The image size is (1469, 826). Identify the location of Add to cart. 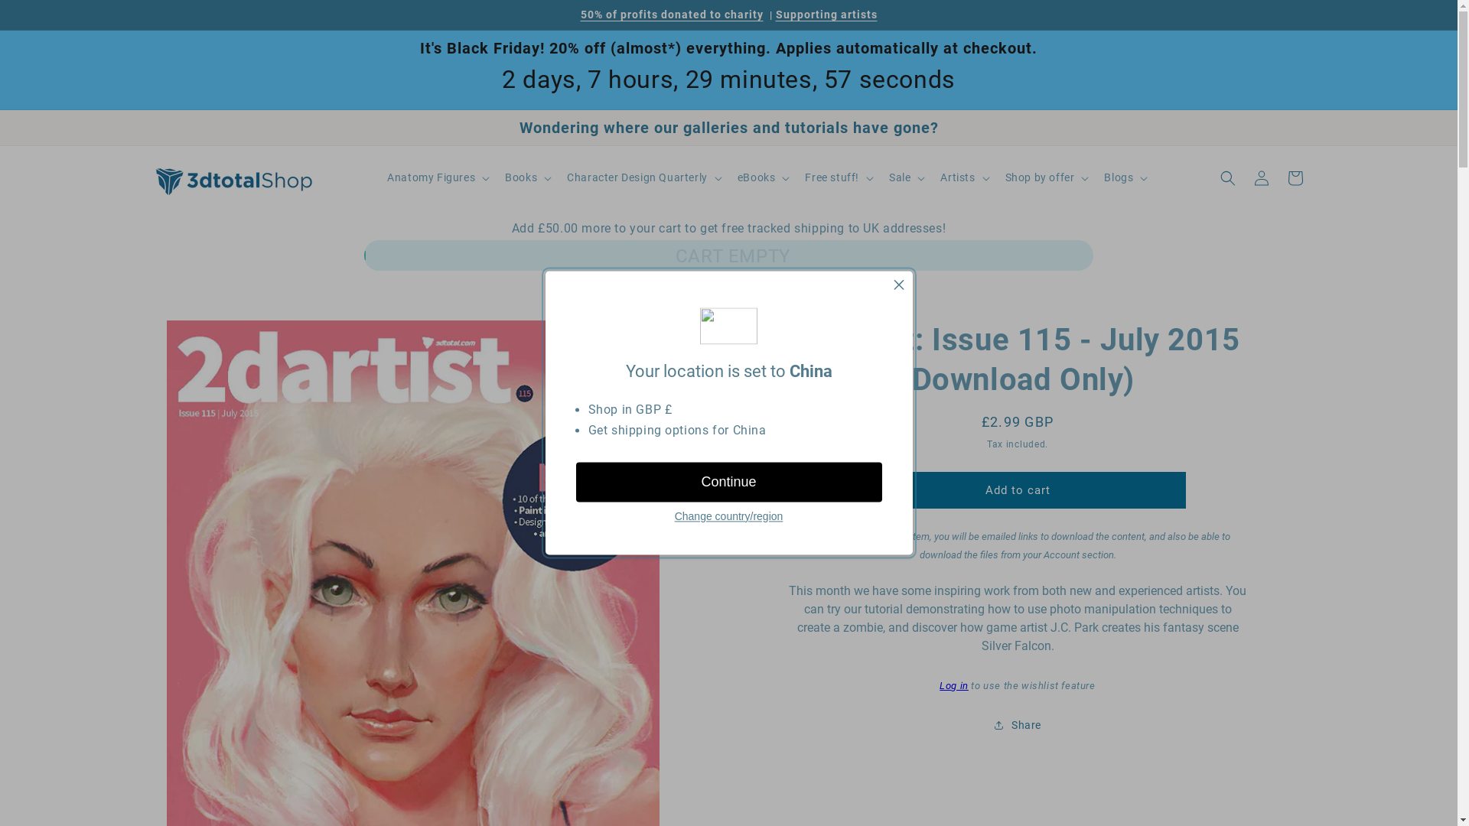
(1018, 489).